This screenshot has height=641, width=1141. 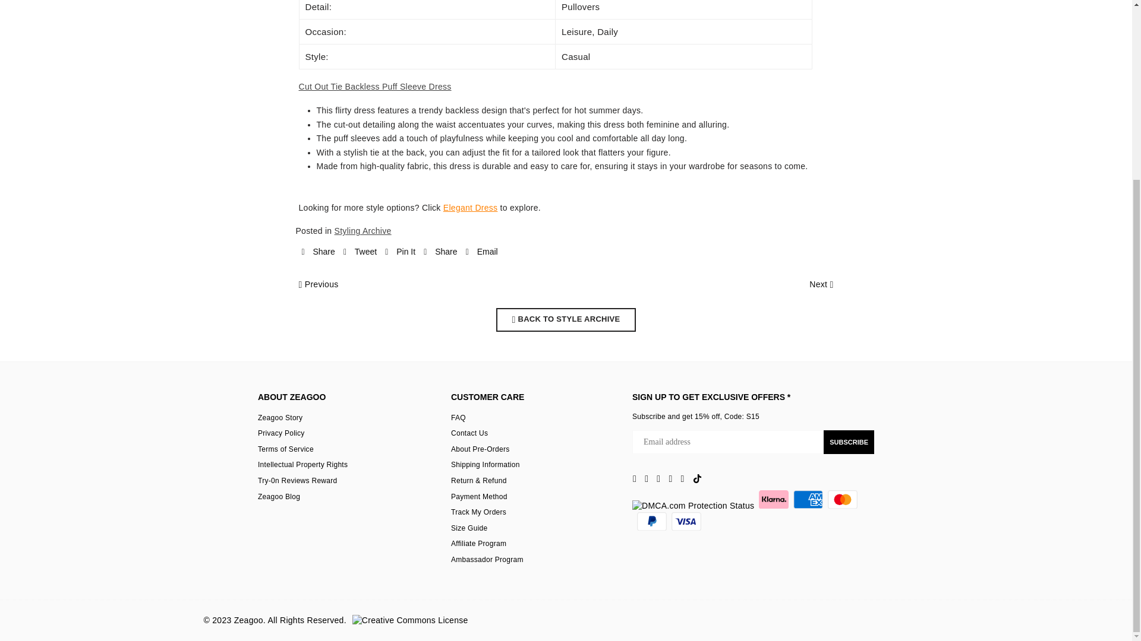 I want to click on Klarna, so click(x=773, y=500).